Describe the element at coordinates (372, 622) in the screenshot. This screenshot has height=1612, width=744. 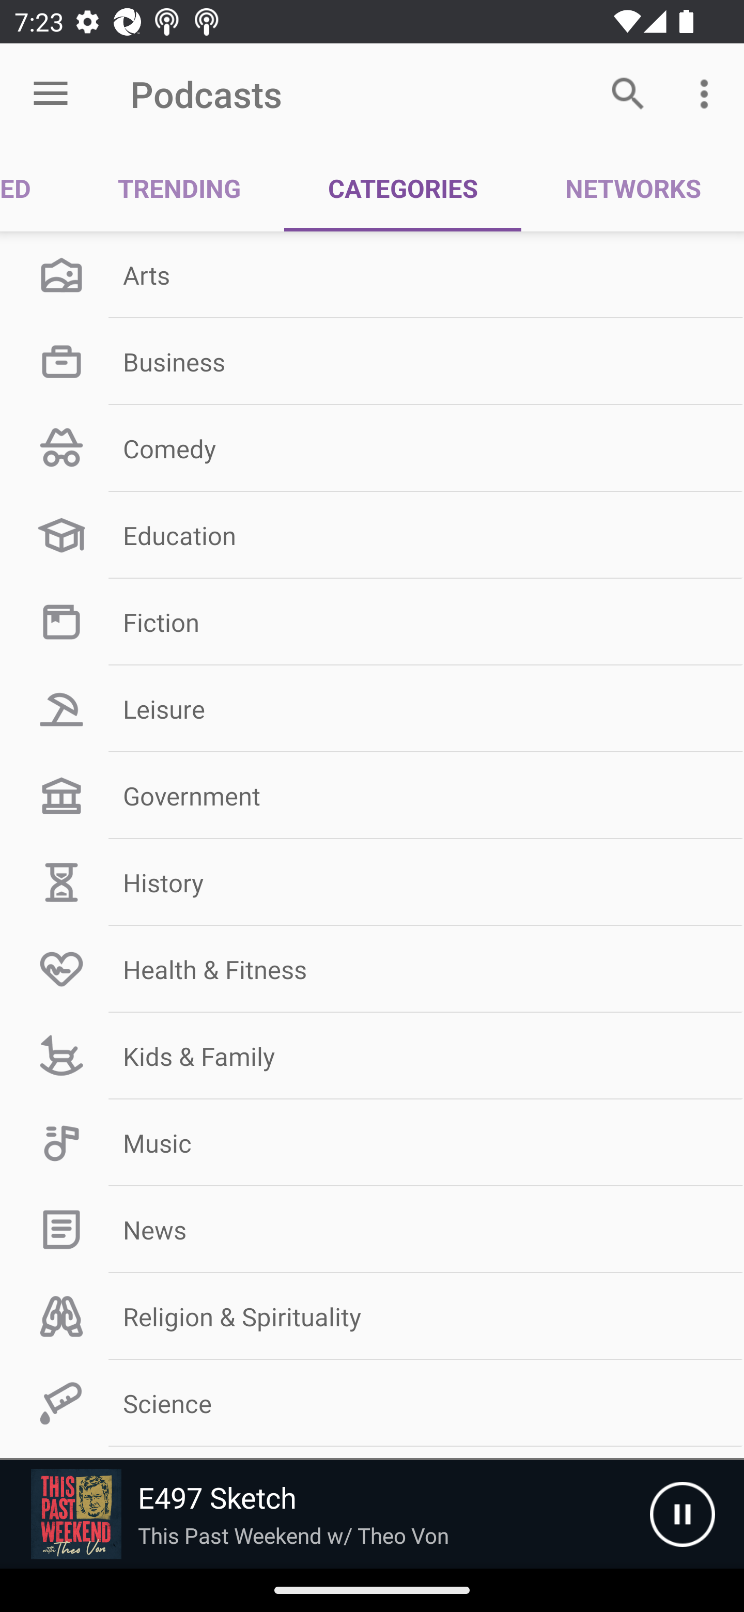
I see `Fiction` at that location.